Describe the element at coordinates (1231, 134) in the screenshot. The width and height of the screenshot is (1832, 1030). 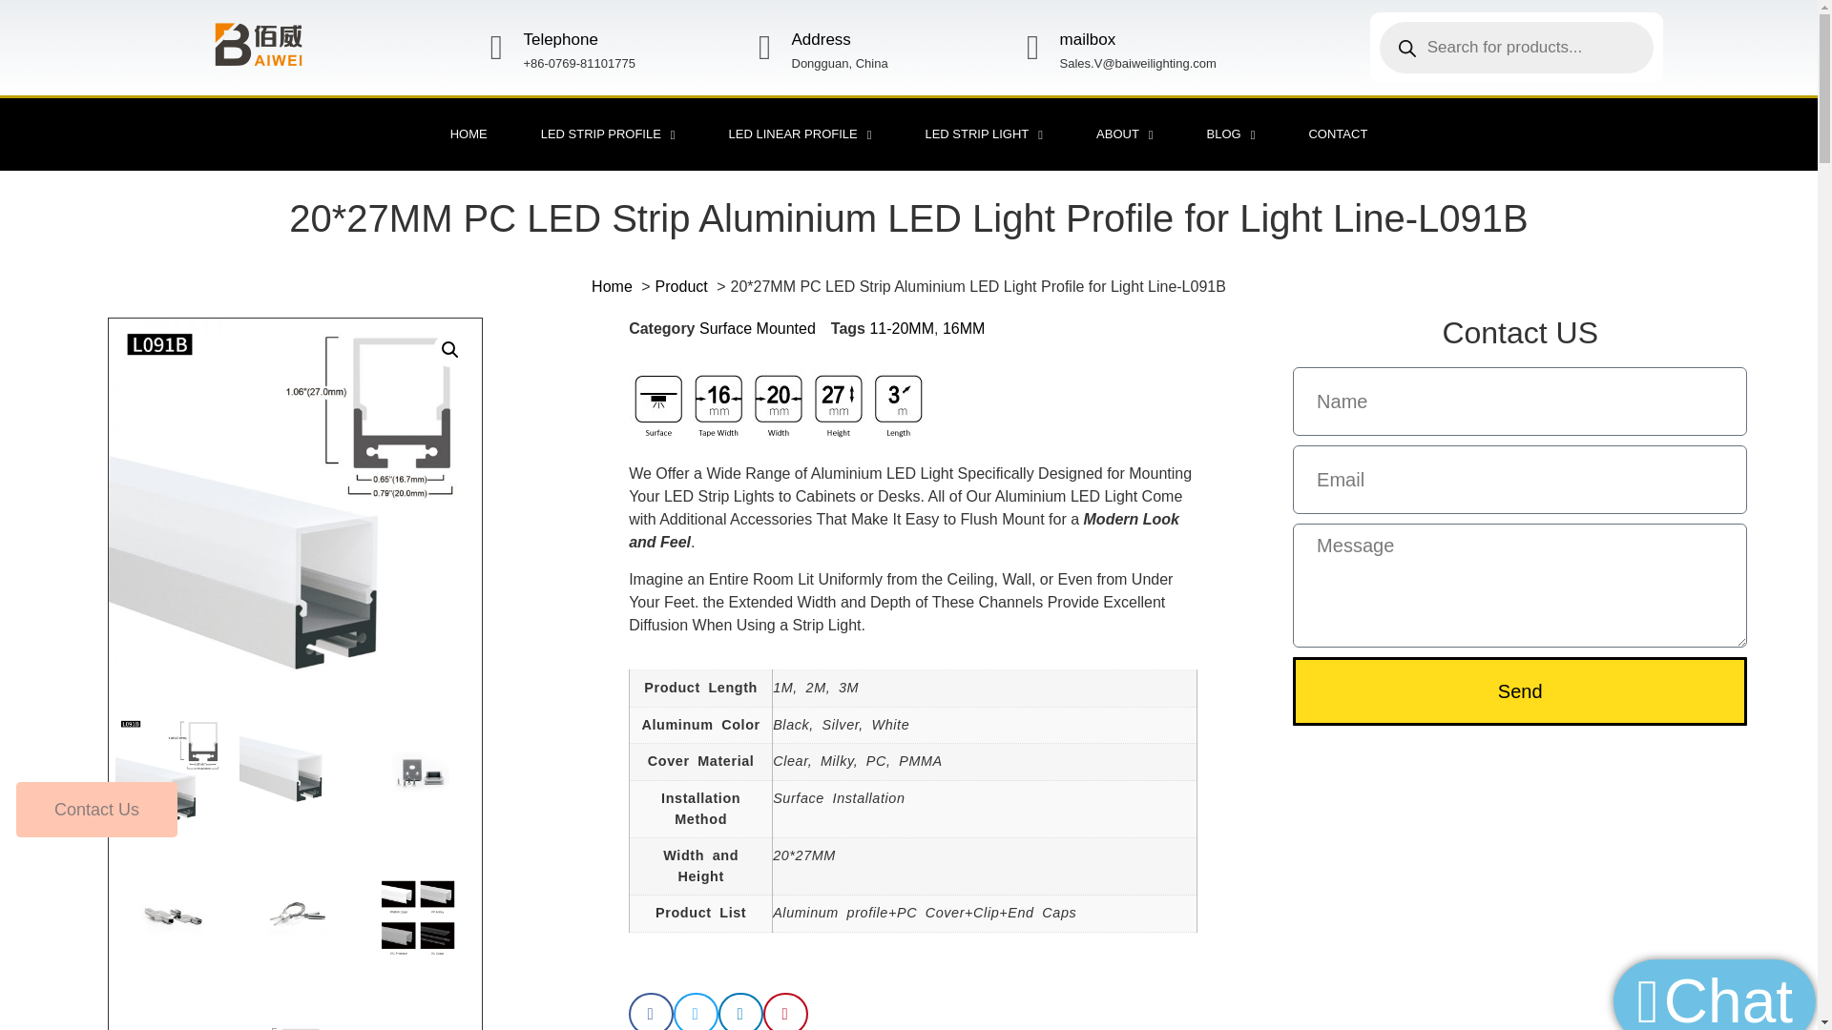
I see `BLOG` at that location.